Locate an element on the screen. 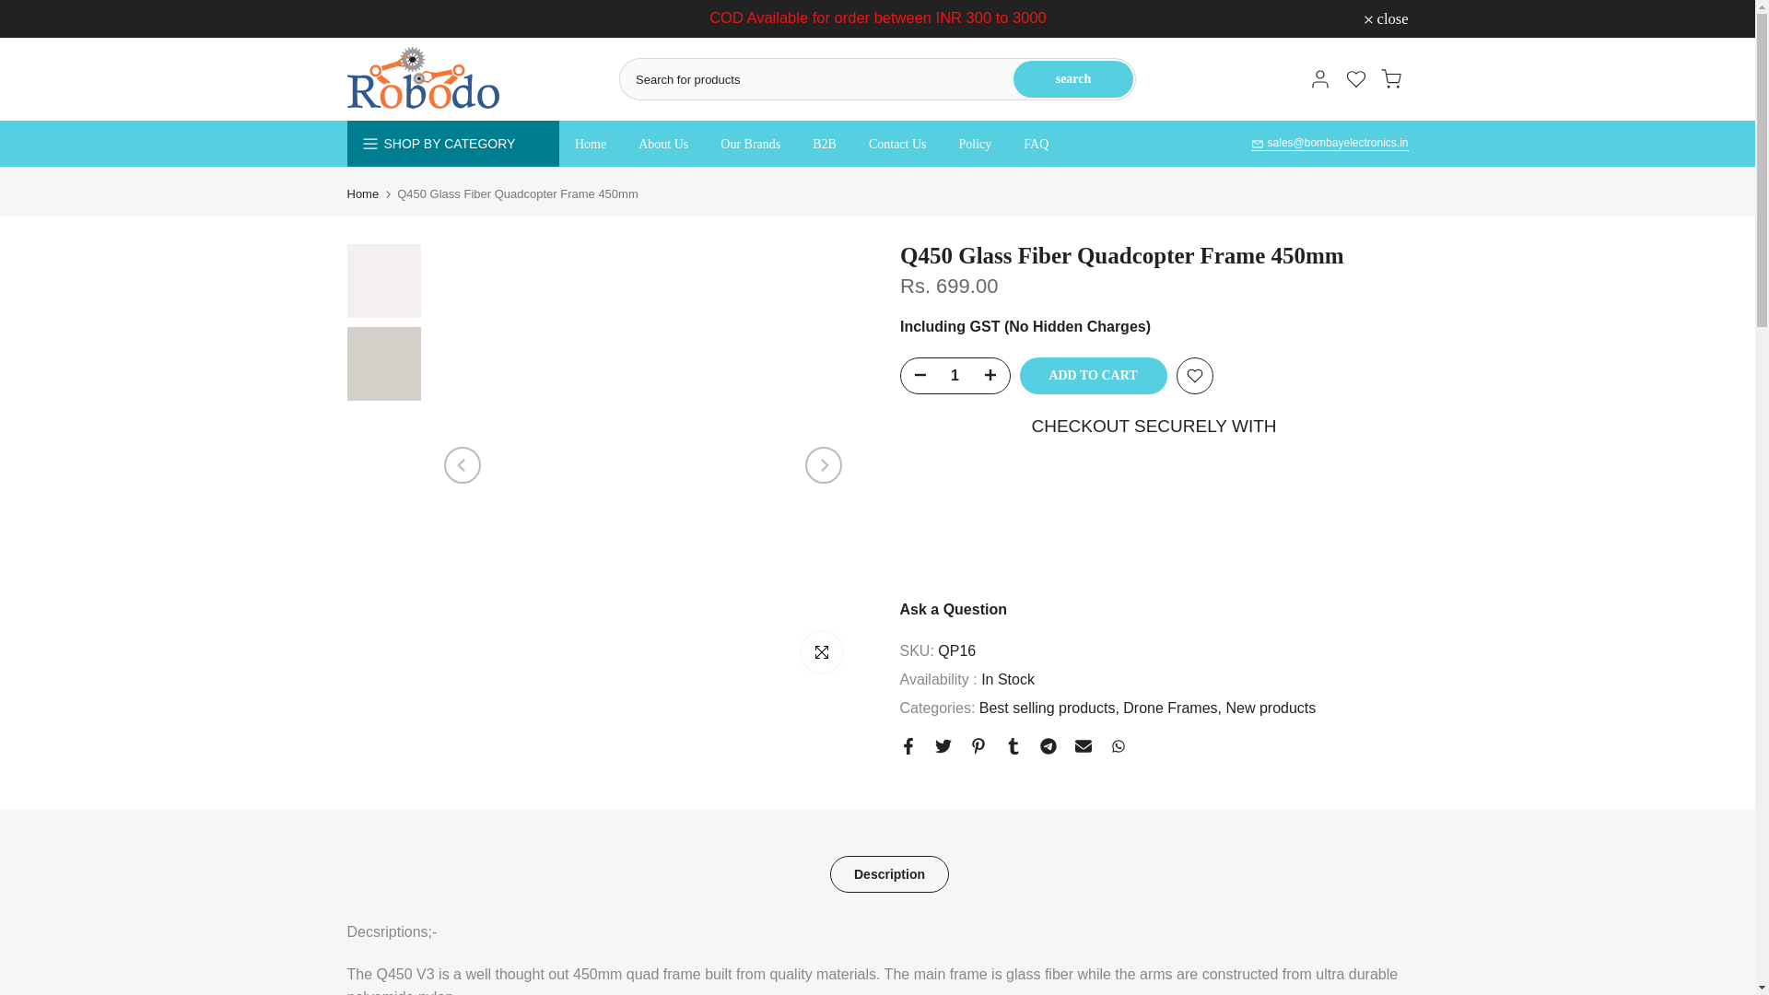 This screenshot has width=1769, height=995. close is located at coordinates (1386, 19).